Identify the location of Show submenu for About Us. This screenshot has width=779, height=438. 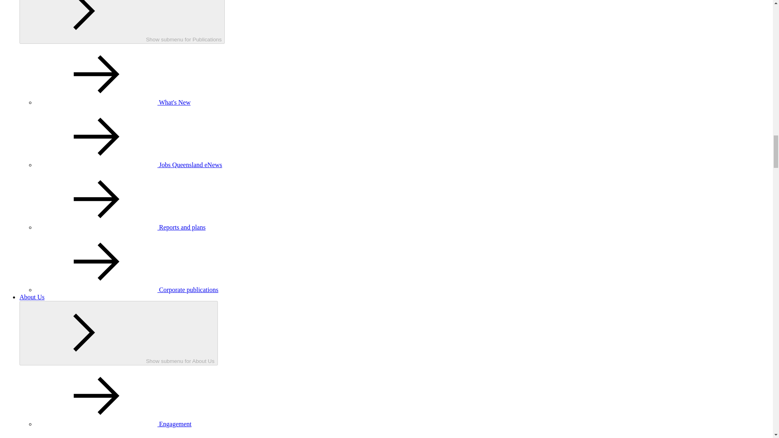
(118, 333).